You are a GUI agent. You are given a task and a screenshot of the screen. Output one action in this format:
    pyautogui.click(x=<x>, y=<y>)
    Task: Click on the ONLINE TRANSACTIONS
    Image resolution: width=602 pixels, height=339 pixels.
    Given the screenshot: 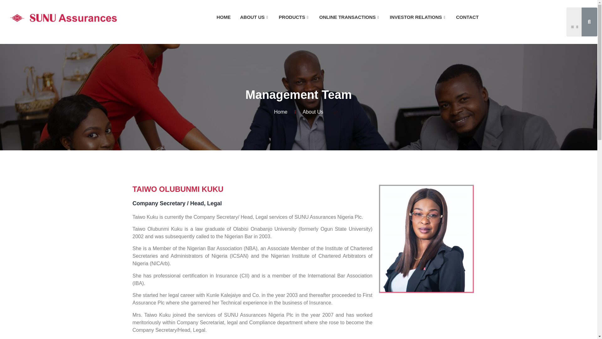 What is the action you would take?
    pyautogui.click(x=350, y=17)
    